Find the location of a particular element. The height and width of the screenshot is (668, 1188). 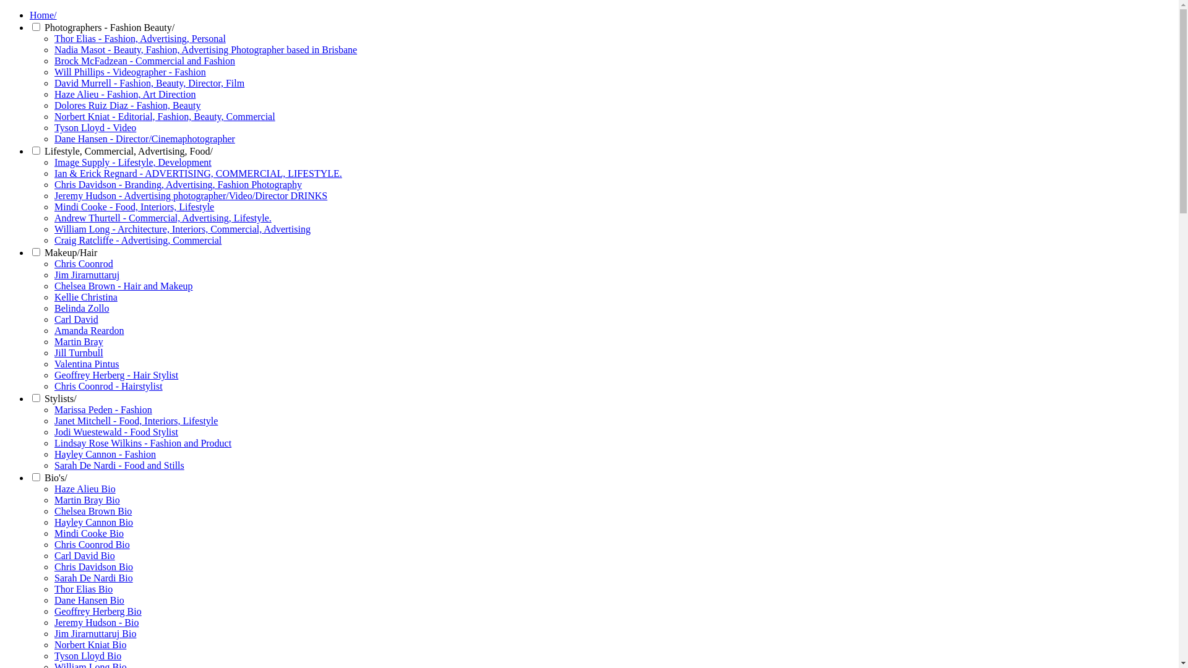

Craig Ratcliffe - Advertising, Commercial is located at coordinates (138, 240).